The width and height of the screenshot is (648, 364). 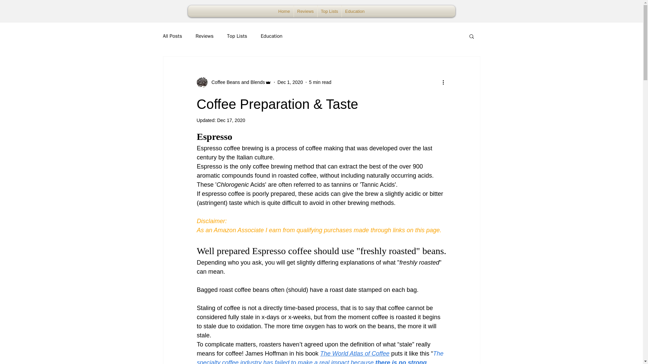 What do you see at coordinates (284, 11) in the screenshot?
I see `Home` at bounding box center [284, 11].